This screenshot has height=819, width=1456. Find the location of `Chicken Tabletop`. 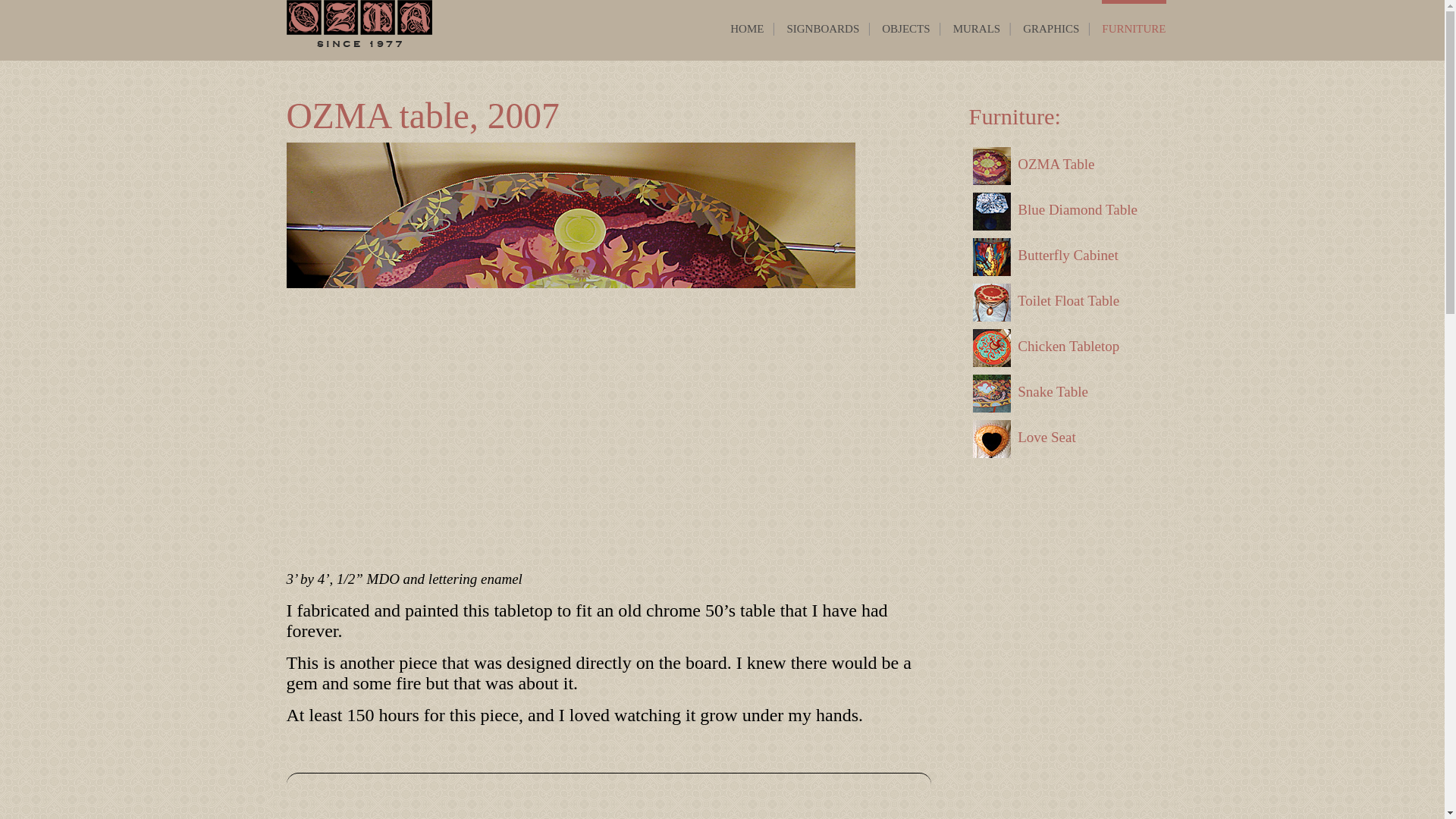

Chicken Tabletop is located at coordinates (1064, 347).